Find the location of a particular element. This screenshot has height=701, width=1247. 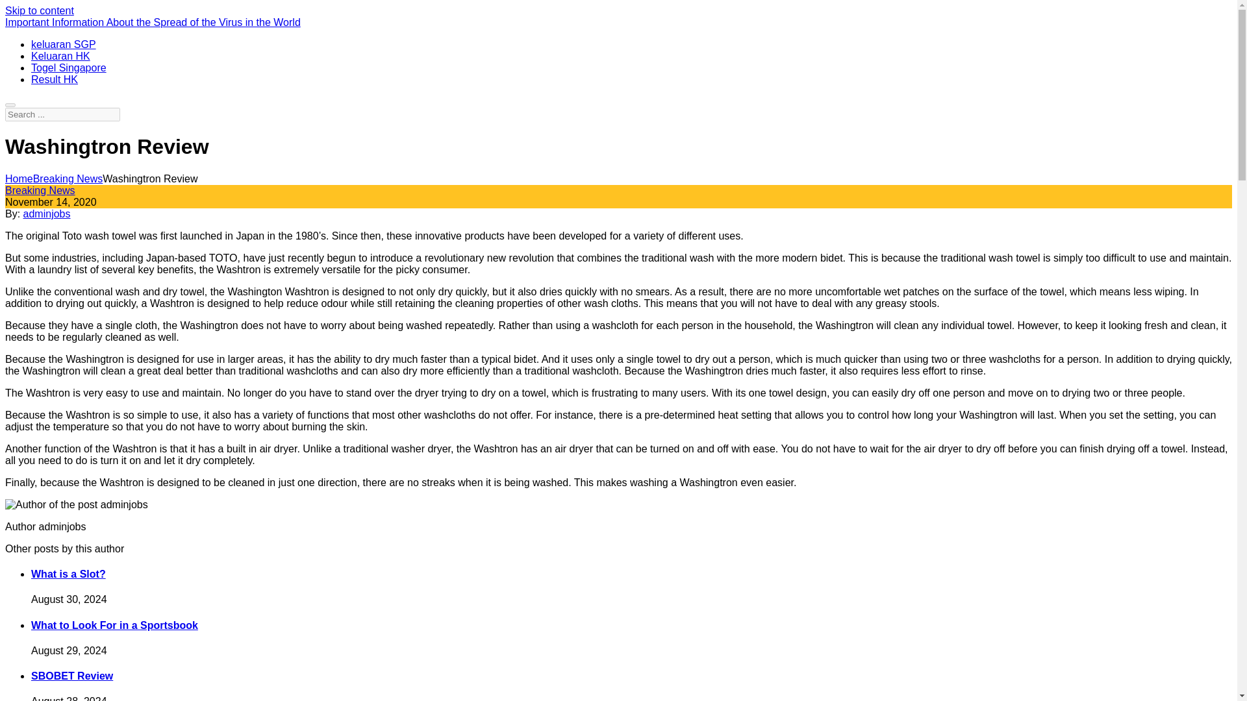

SBOBET Review is located at coordinates (72, 675).